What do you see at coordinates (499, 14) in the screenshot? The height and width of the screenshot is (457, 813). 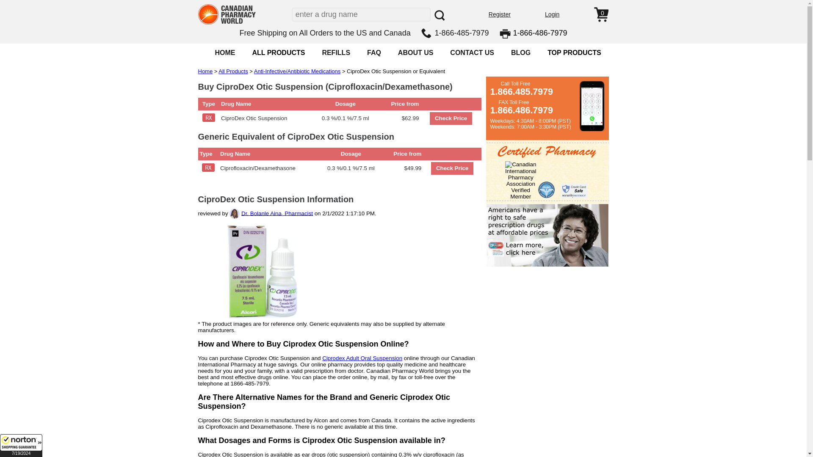 I see `Register` at bounding box center [499, 14].